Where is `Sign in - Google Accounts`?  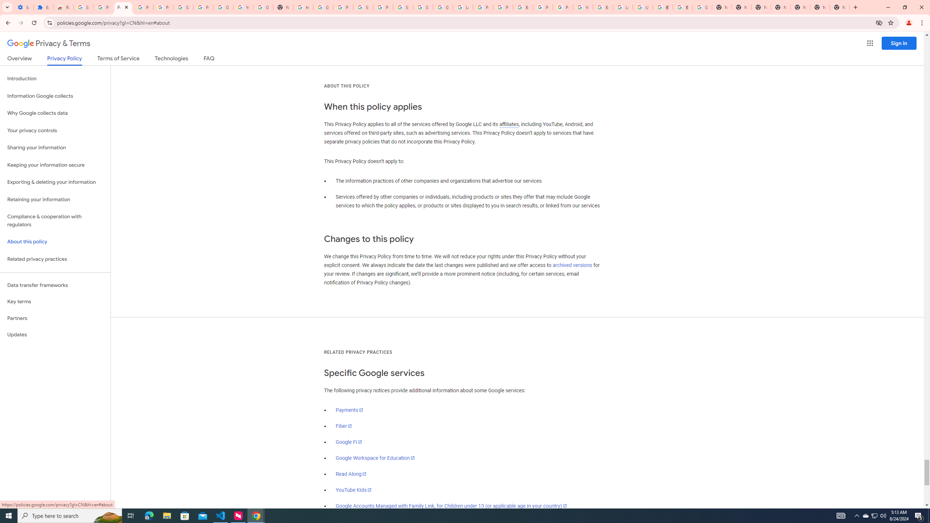 Sign in - Google Accounts is located at coordinates (83, 7).